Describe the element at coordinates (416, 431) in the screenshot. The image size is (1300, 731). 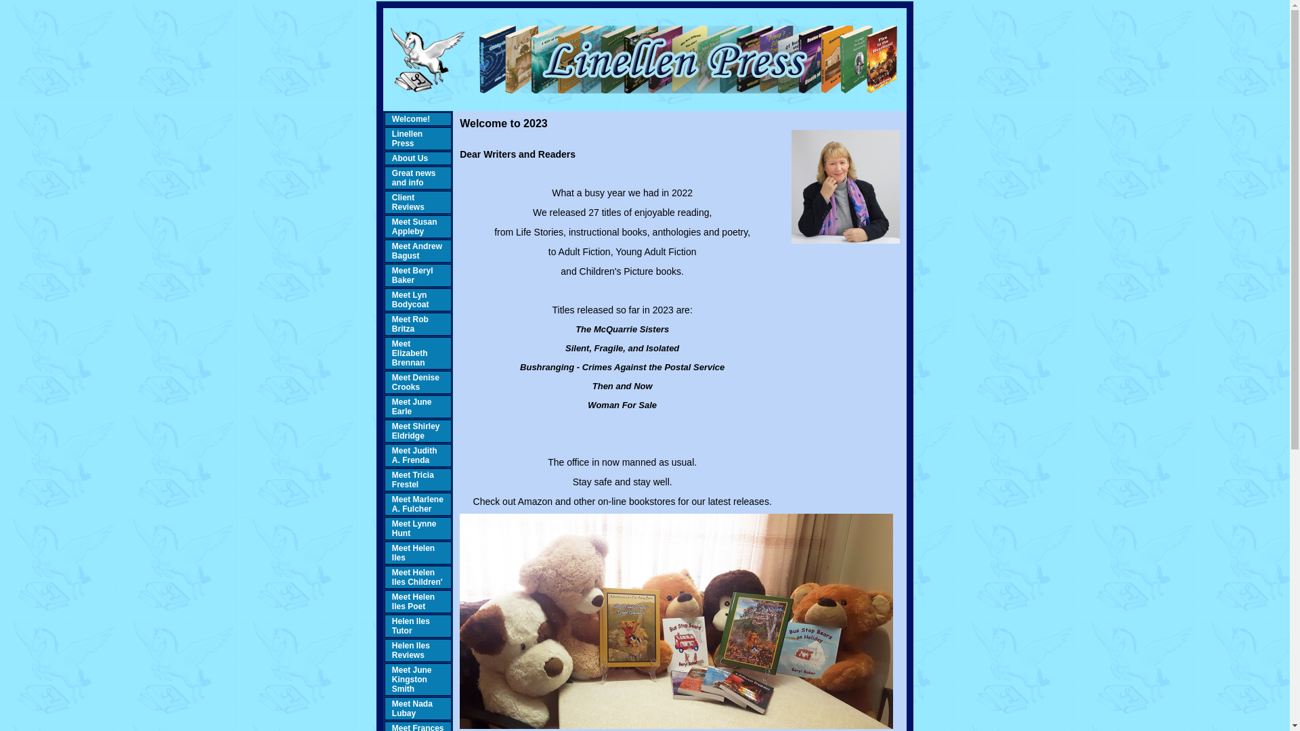
I see `Meet Shirley Eldridge` at that location.